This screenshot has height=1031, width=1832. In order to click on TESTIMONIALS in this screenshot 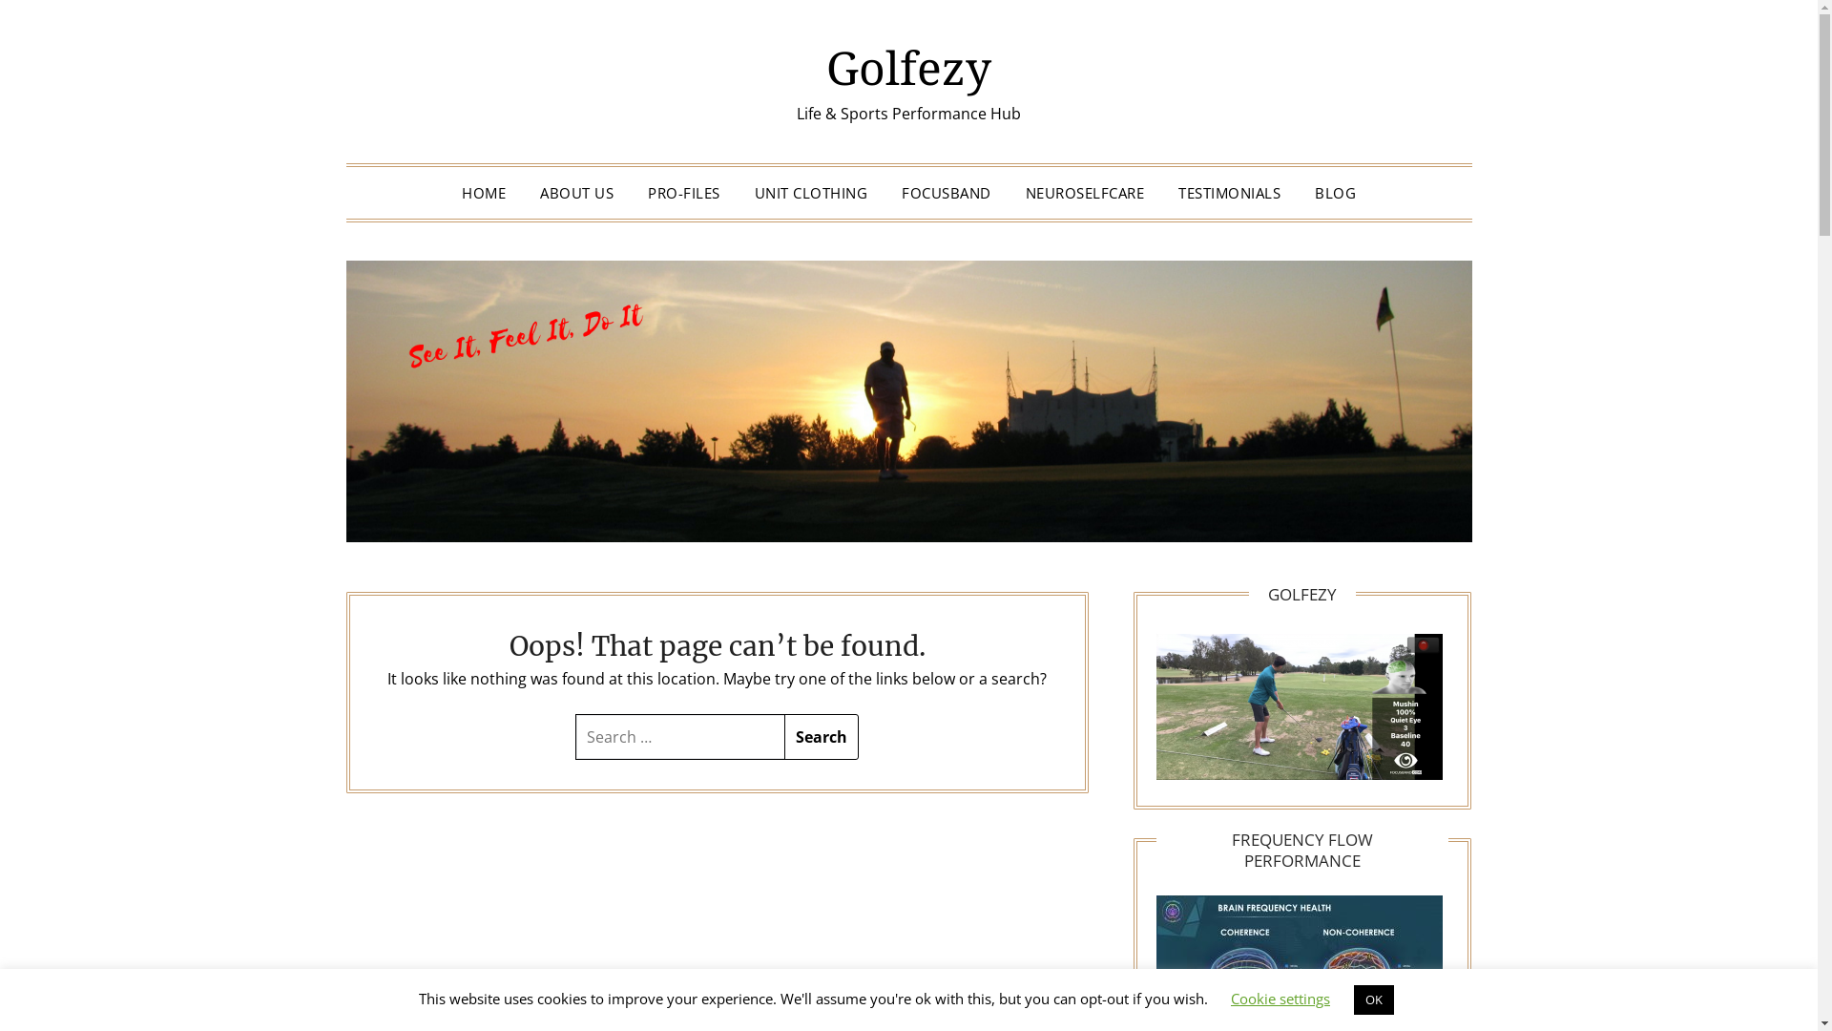, I will do `click(1229, 193)`.